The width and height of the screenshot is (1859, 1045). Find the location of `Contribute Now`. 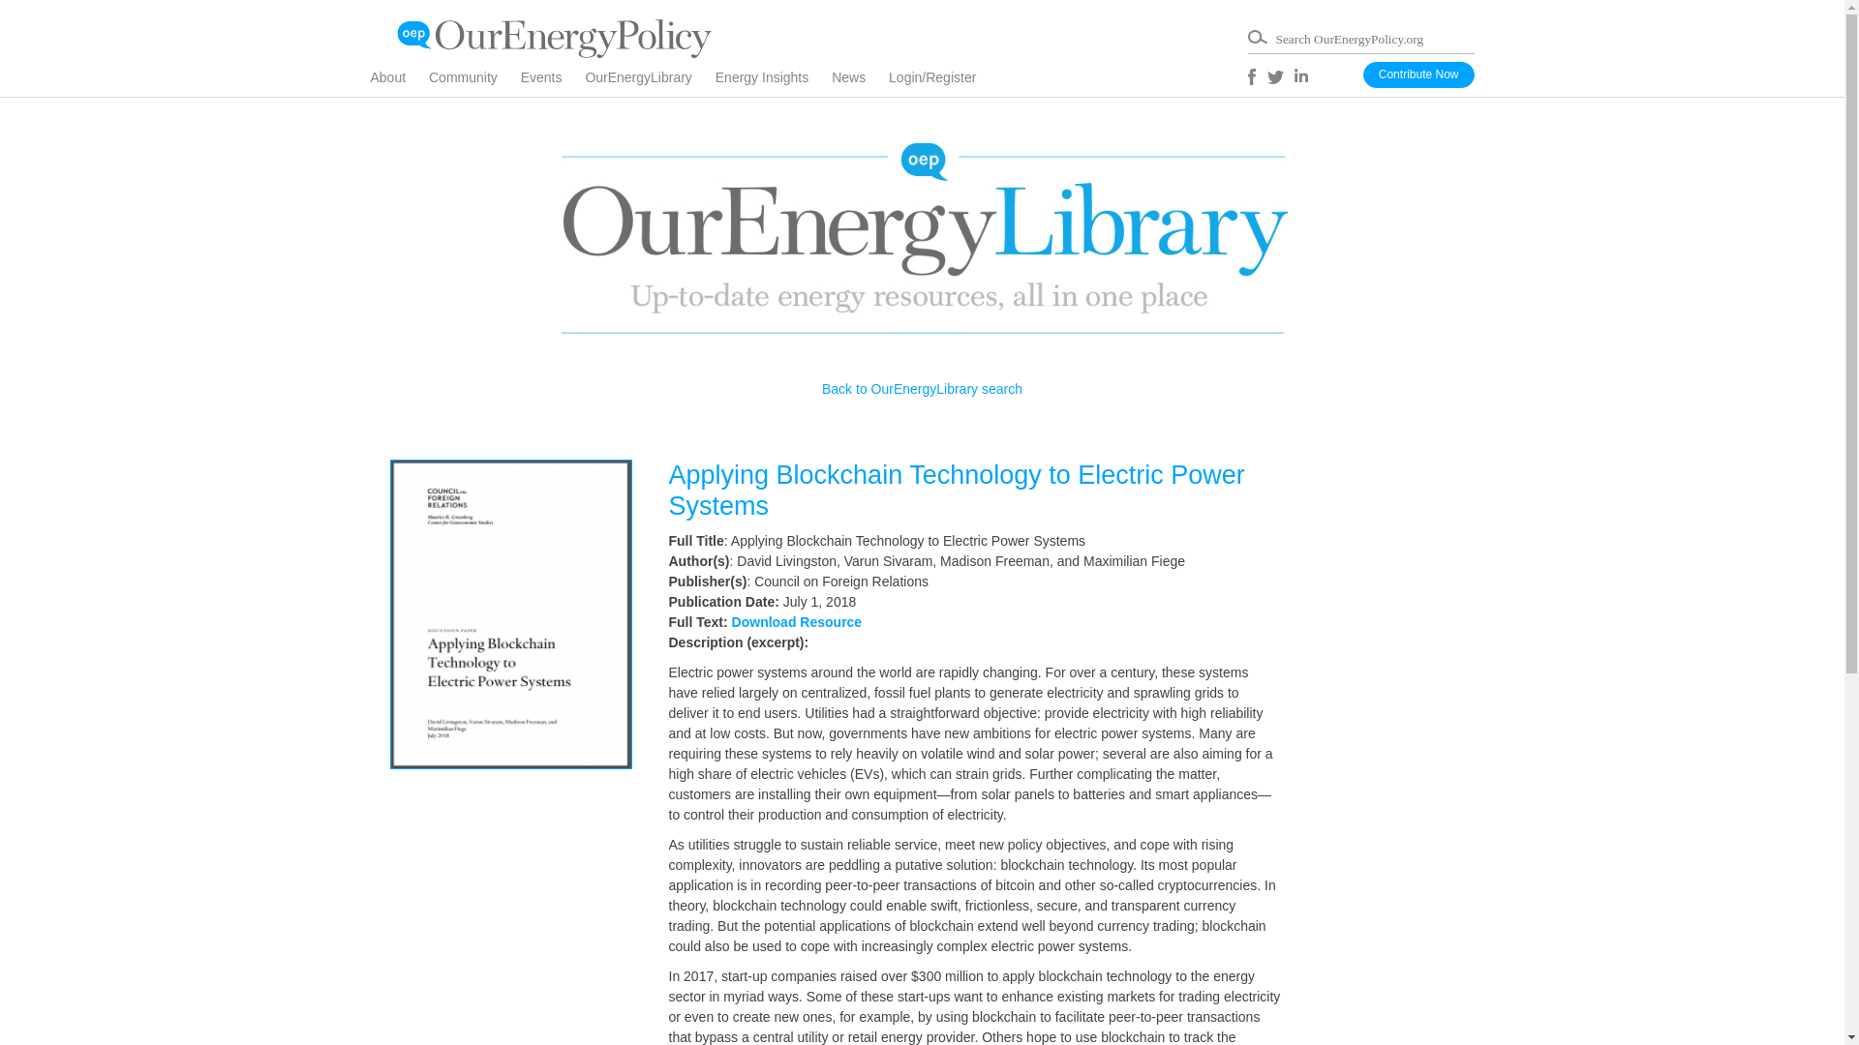

Contribute Now is located at coordinates (1417, 74).